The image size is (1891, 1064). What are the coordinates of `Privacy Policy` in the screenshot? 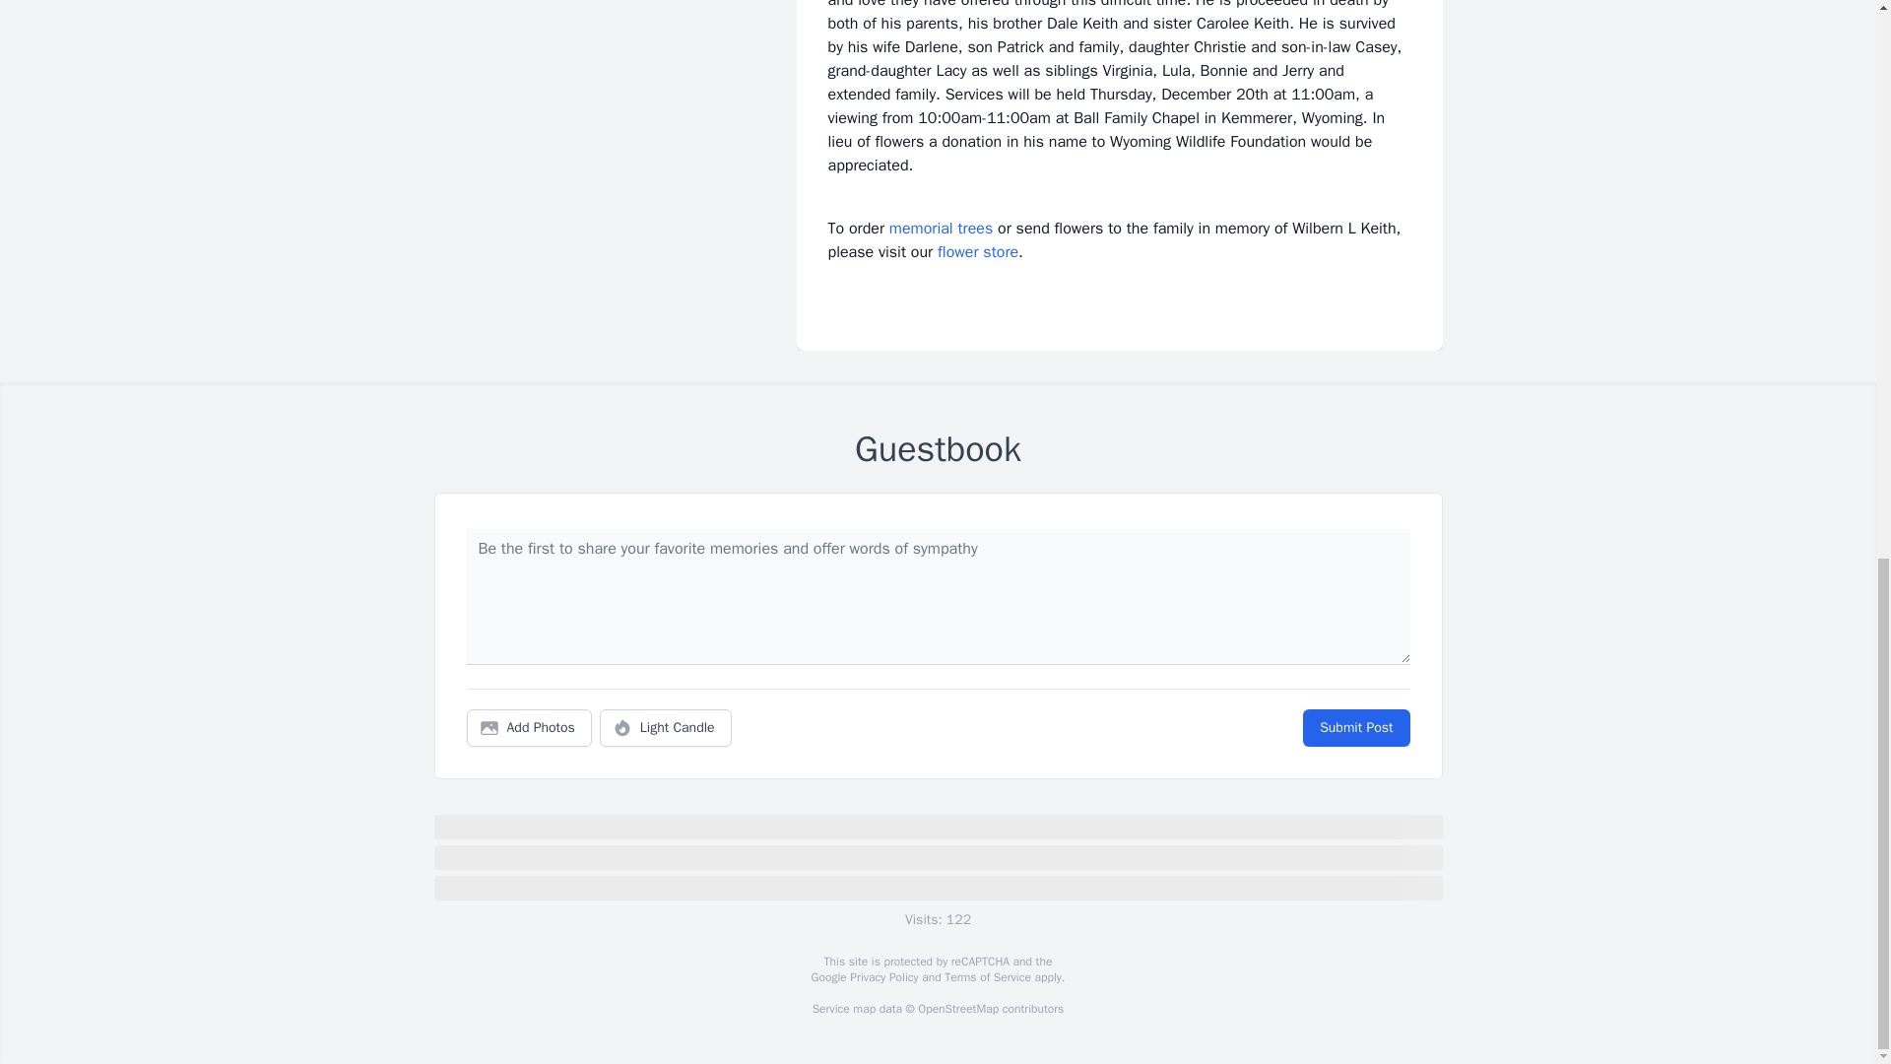 It's located at (882, 977).